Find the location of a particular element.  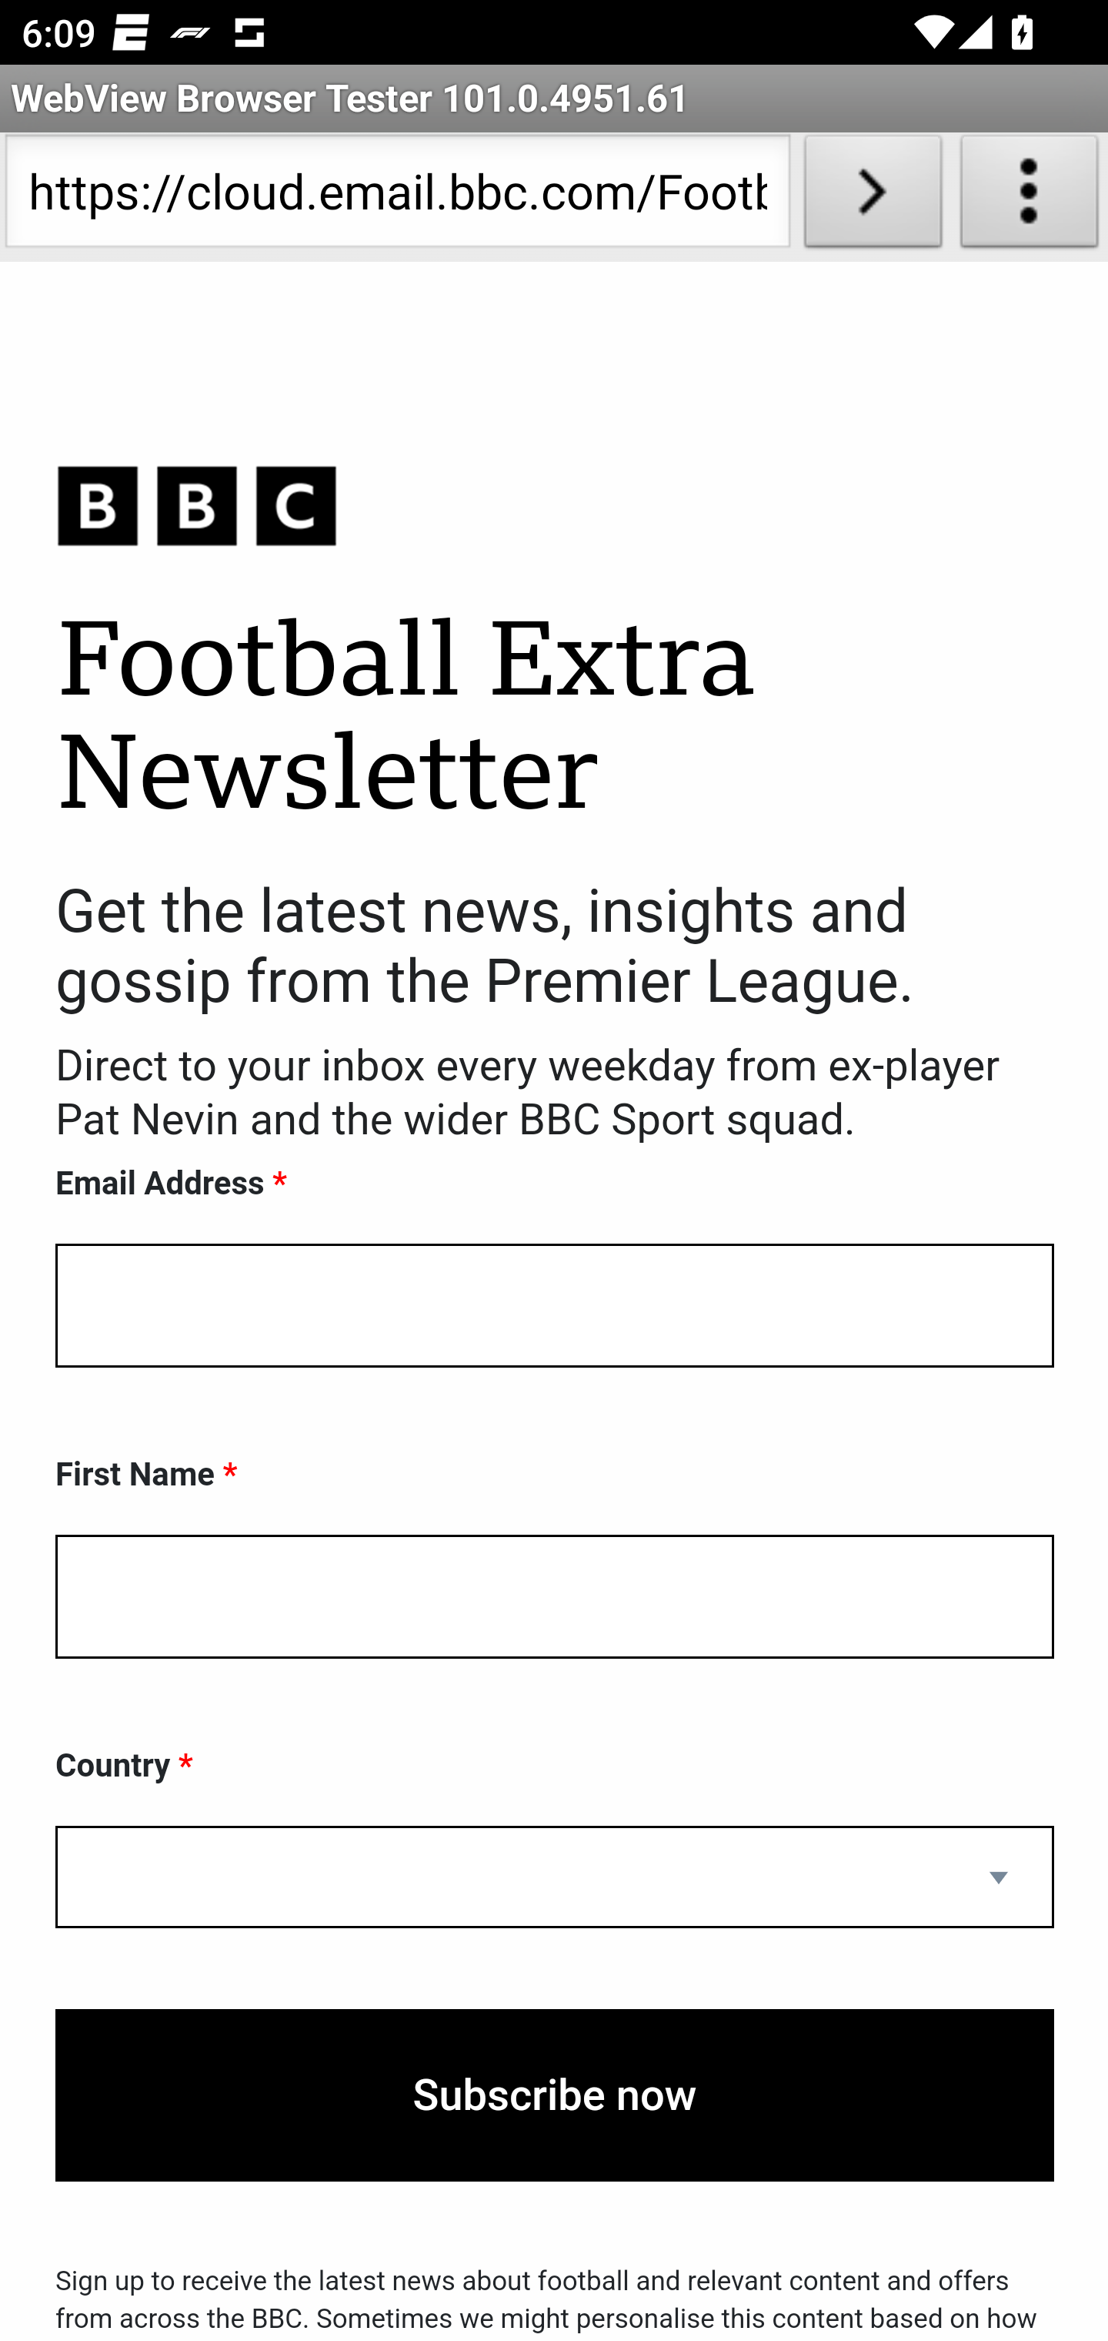

Load URL is located at coordinates (873, 197).